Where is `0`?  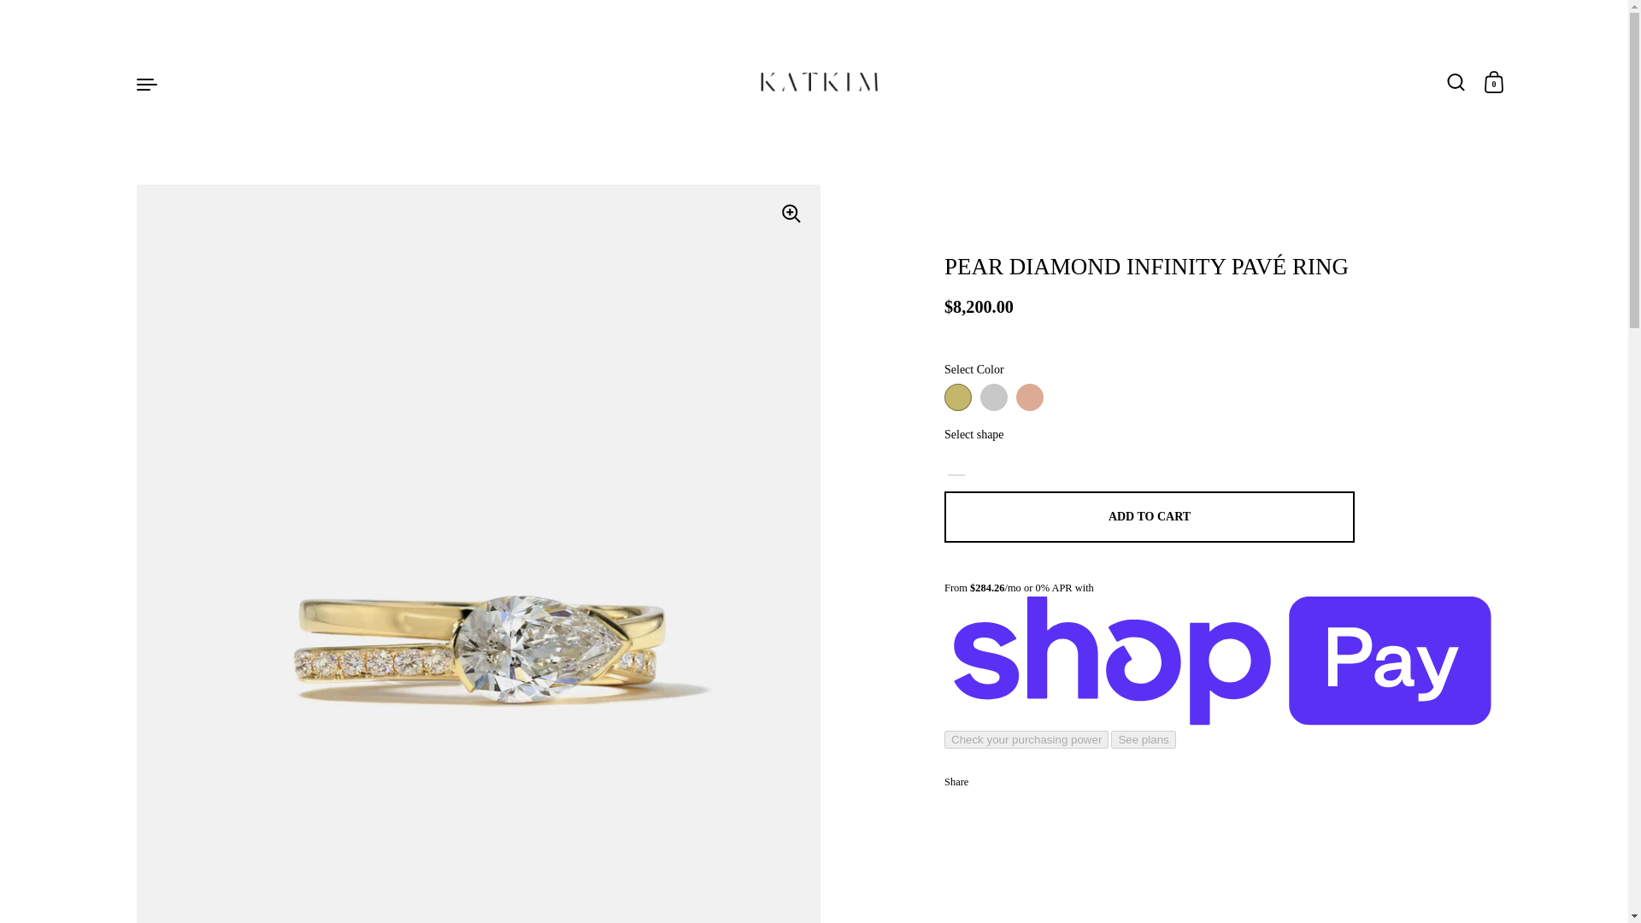
0 is located at coordinates (1494, 83).